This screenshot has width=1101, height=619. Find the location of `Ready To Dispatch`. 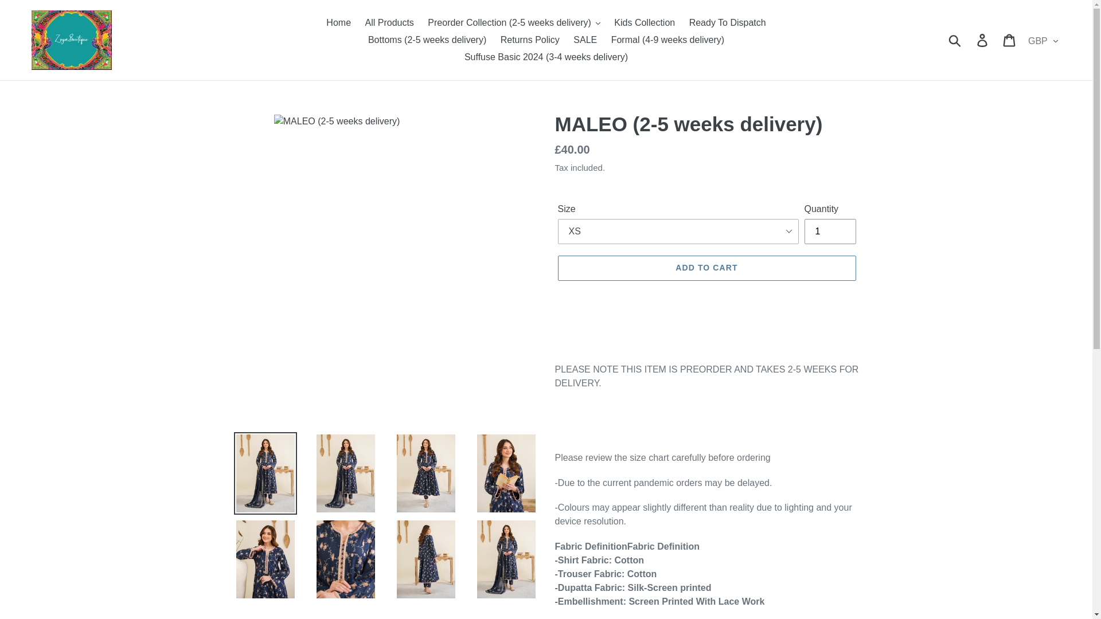

Ready To Dispatch is located at coordinates (727, 23).